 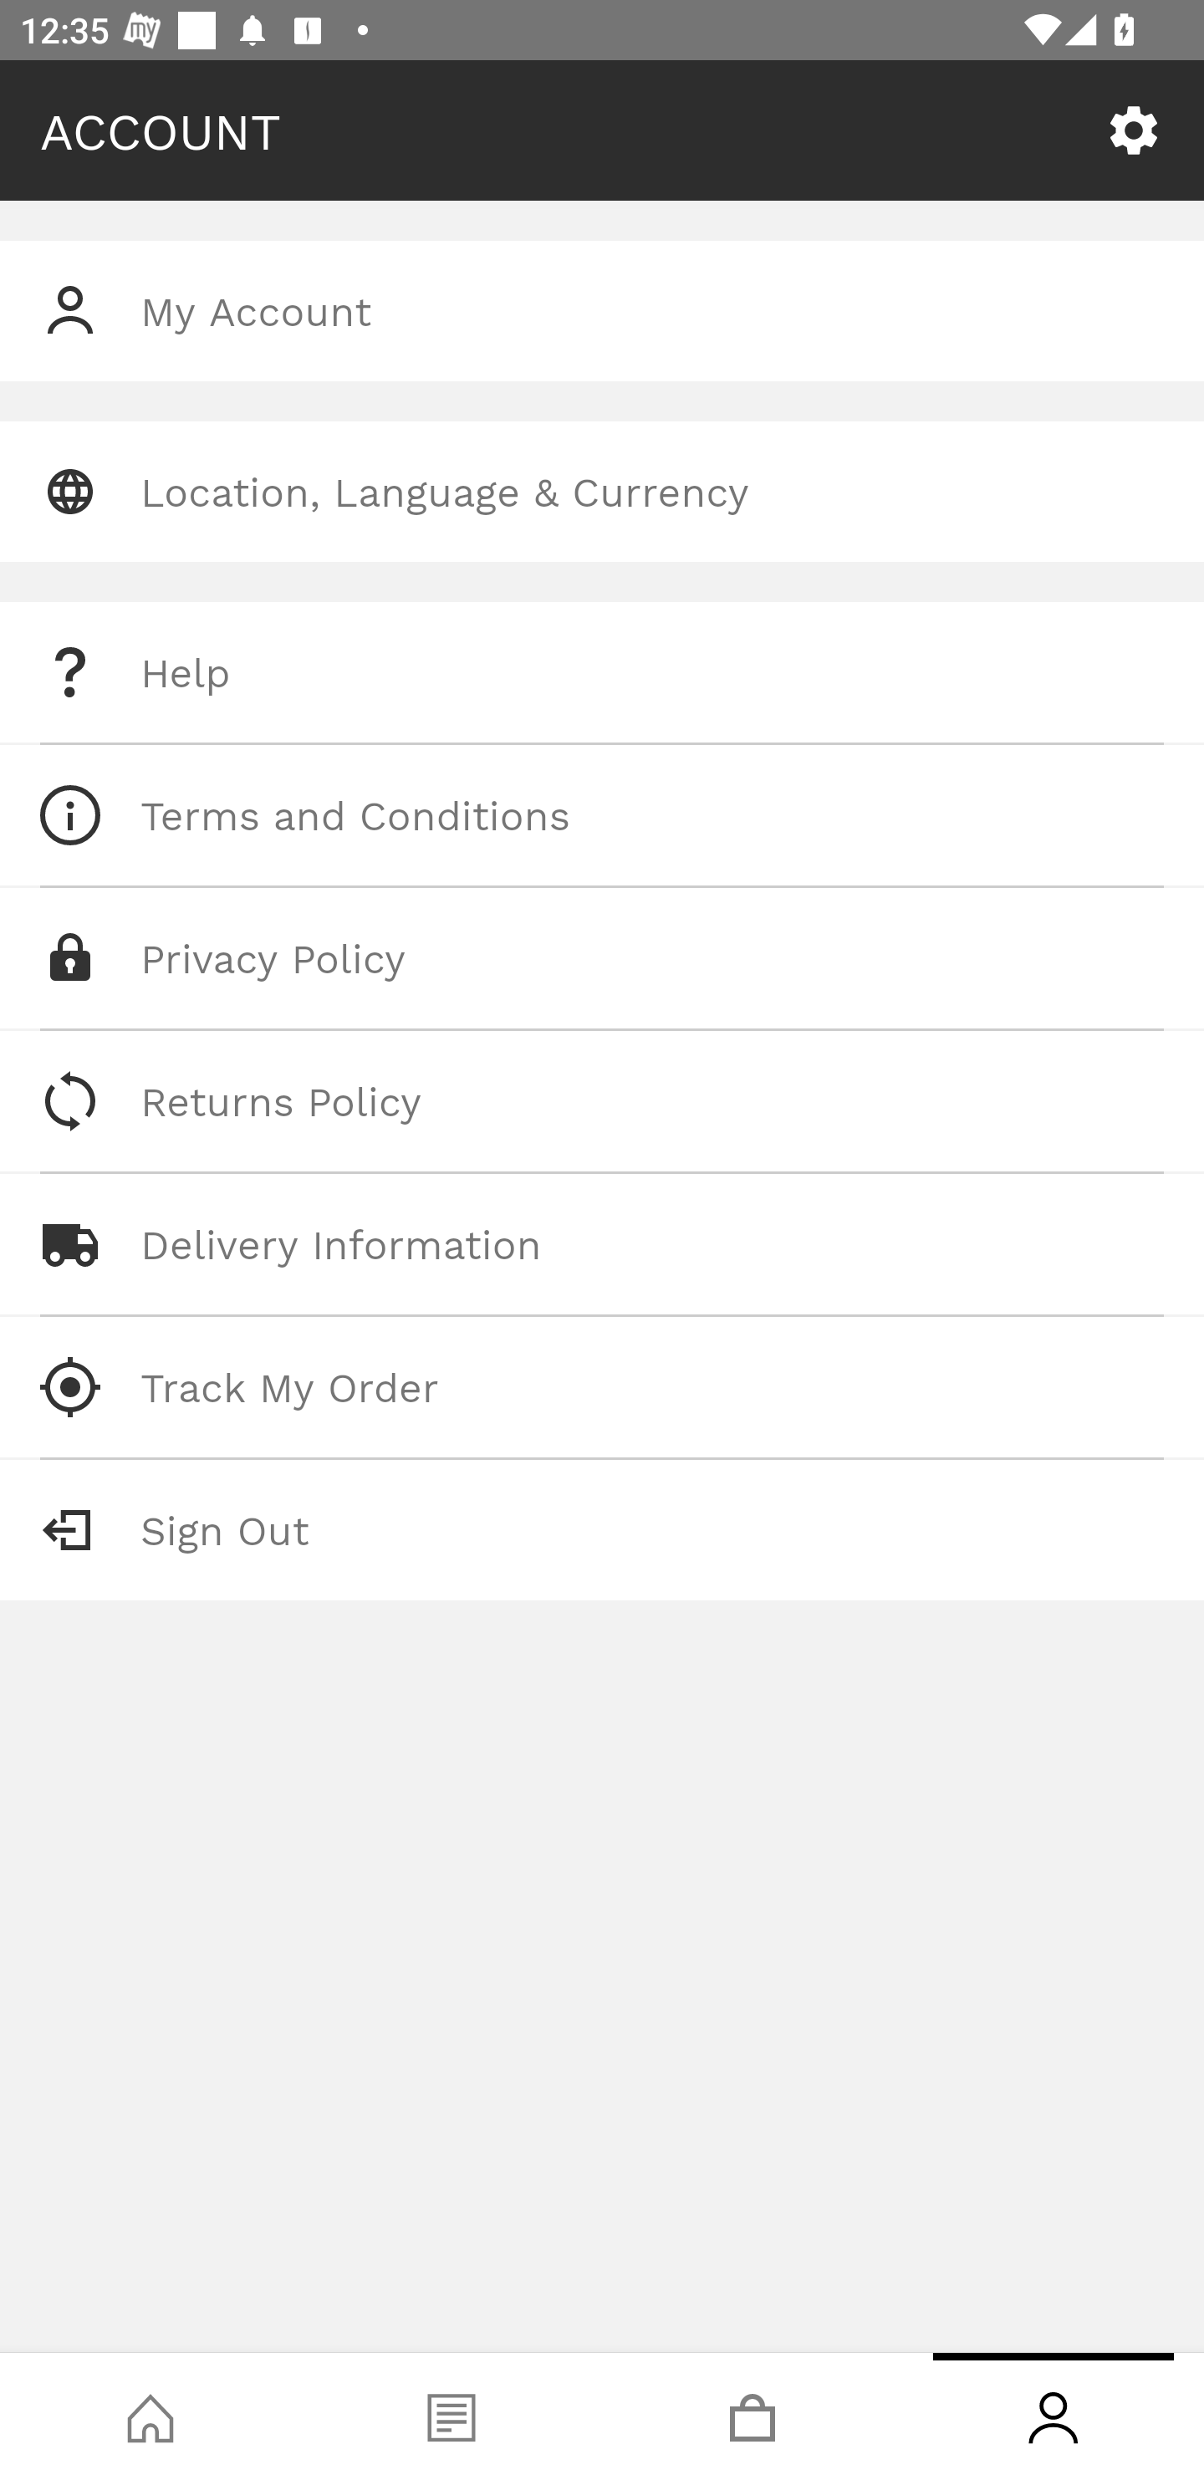 I want to click on Location, Language & Currency, so click(x=602, y=491).